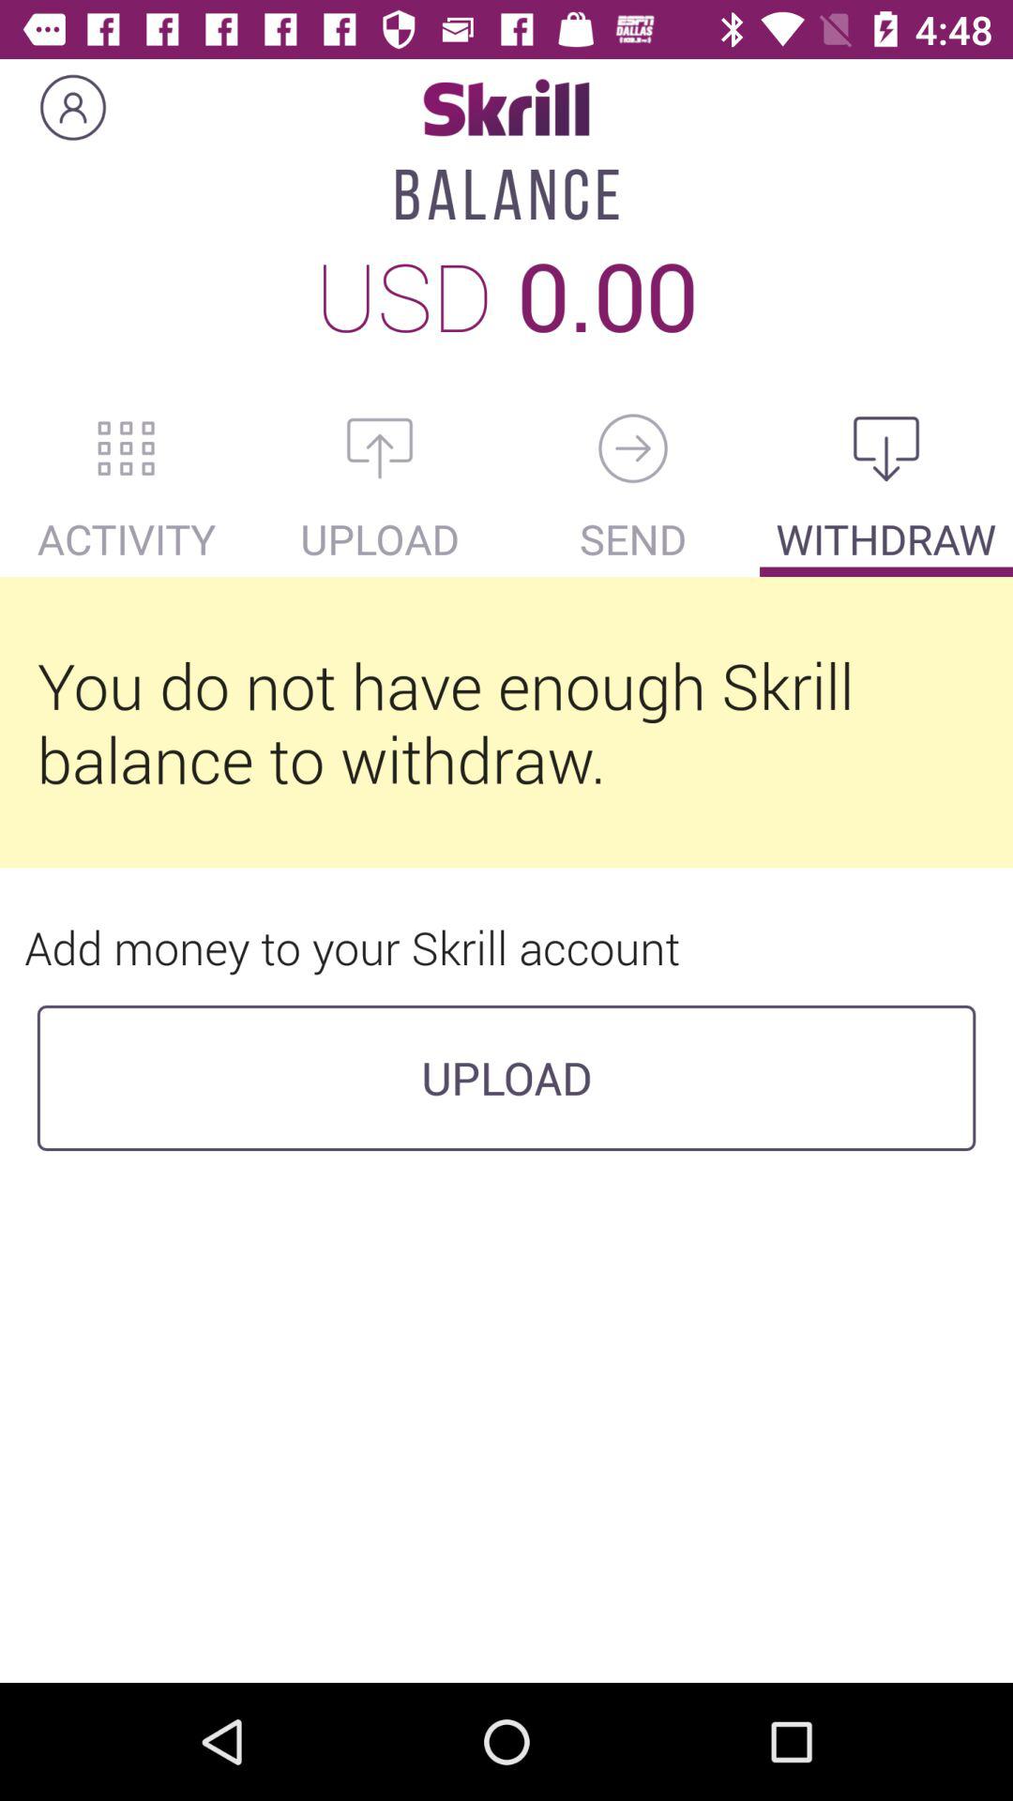 The height and width of the screenshot is (1801, 1013). What do you see at coordinates (633, 448) in the screenshot?
I see `go to next` at bounding box center [633, 448].